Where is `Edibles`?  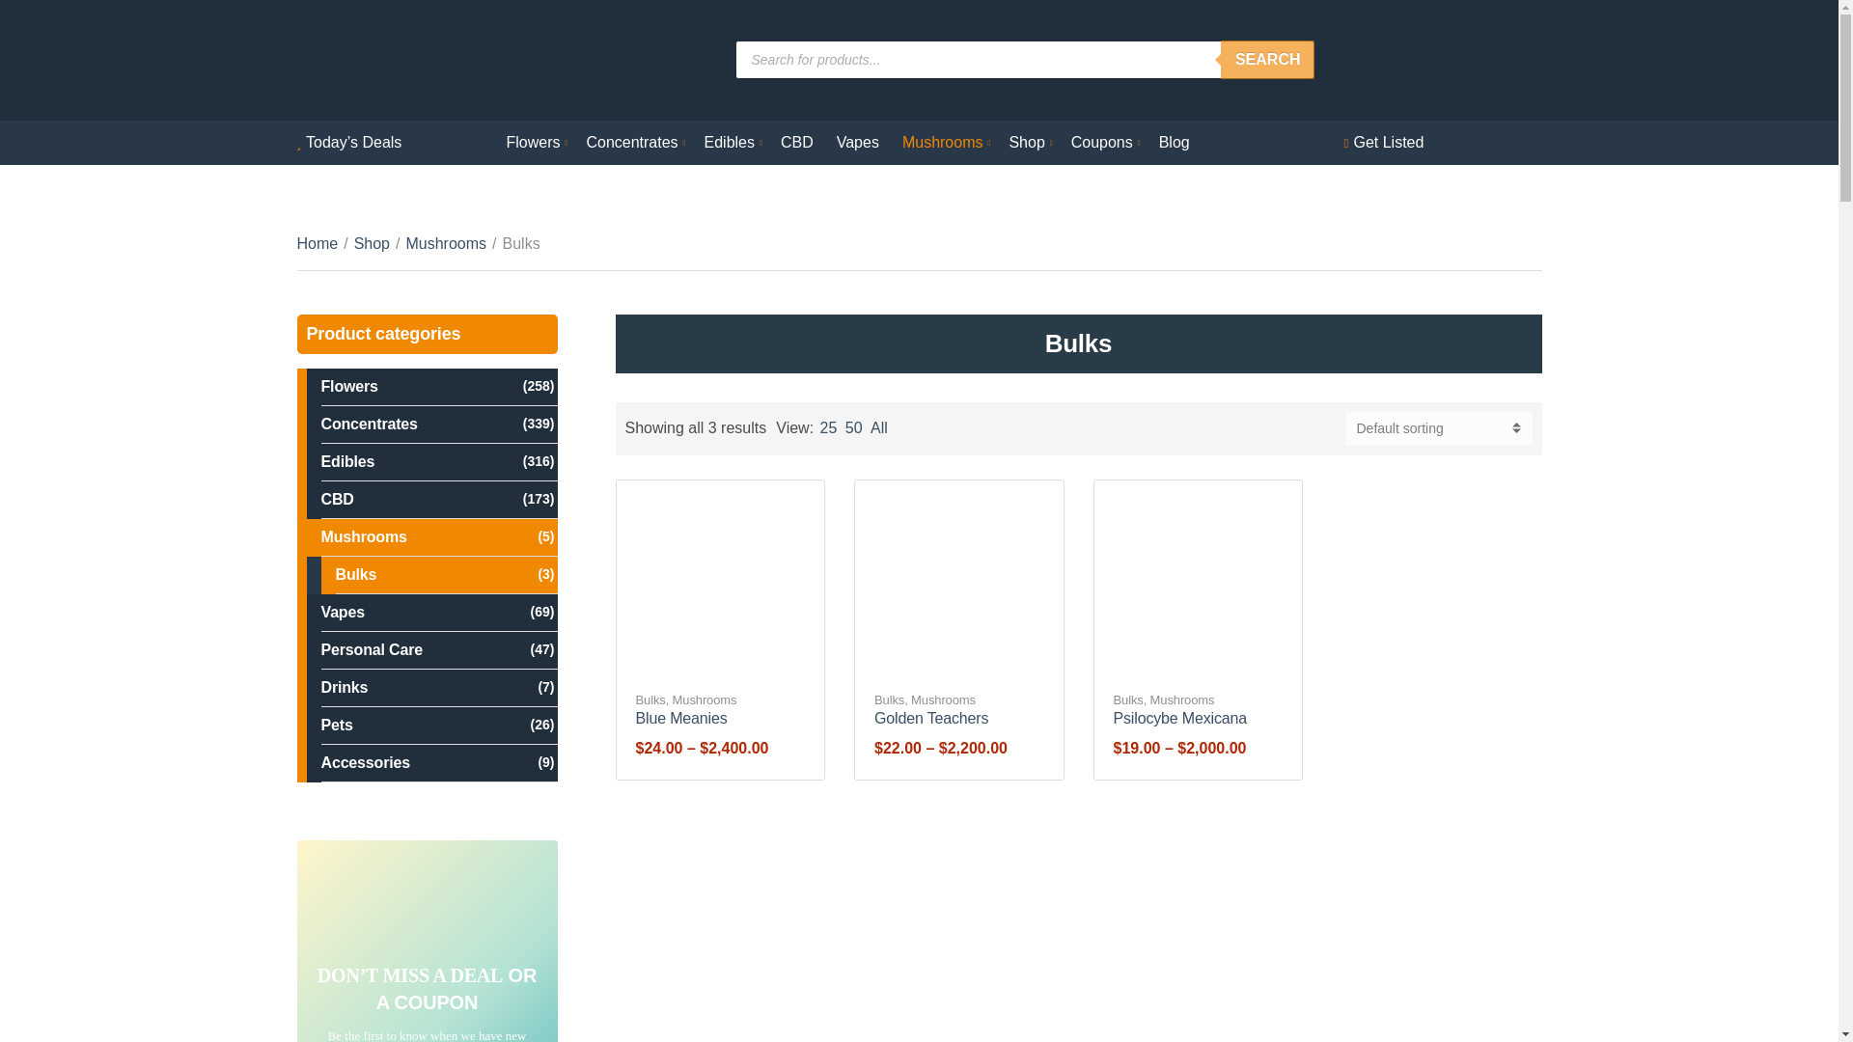
Edibles is located at coordinates (731, 143).